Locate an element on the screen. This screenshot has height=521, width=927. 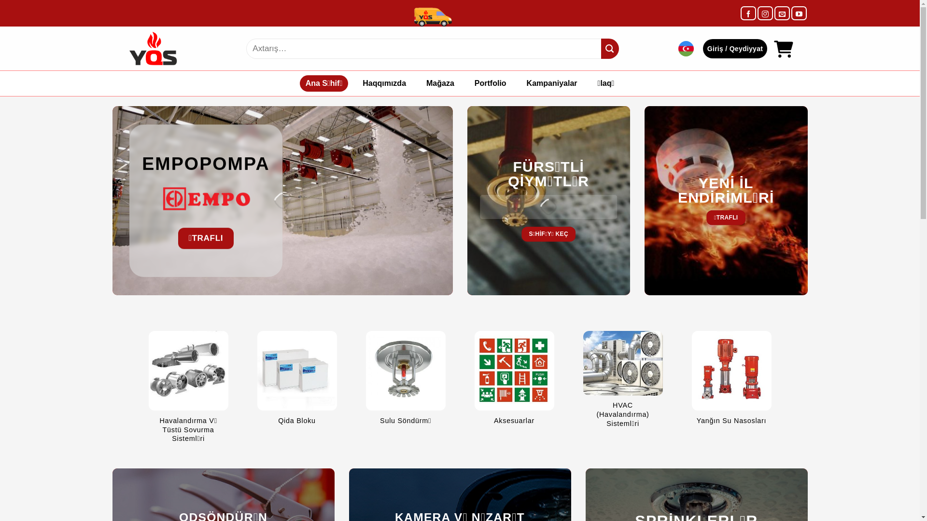
Skip to content is located at coordinates (0, 0).